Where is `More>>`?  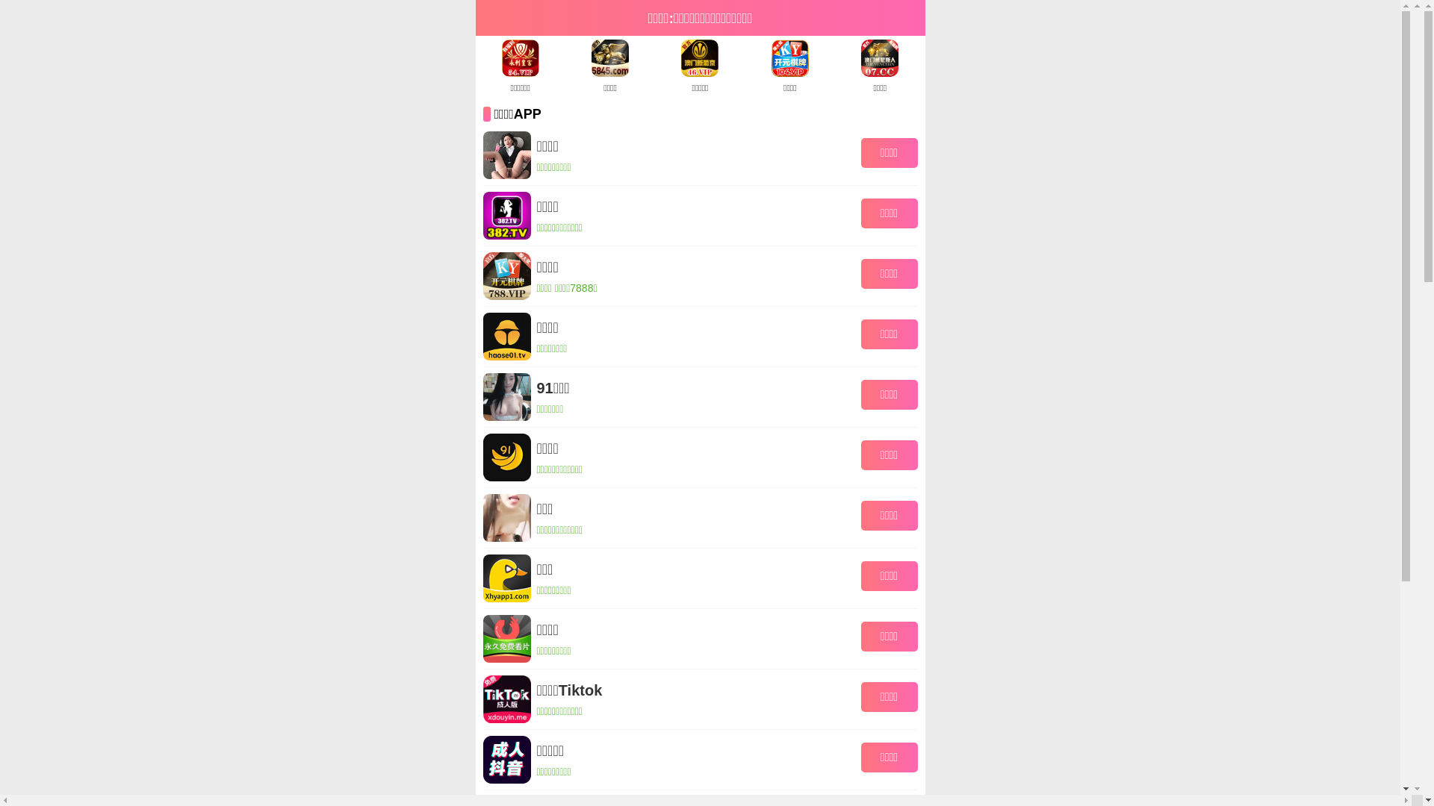 More>> is located at coordinates (795, 468).